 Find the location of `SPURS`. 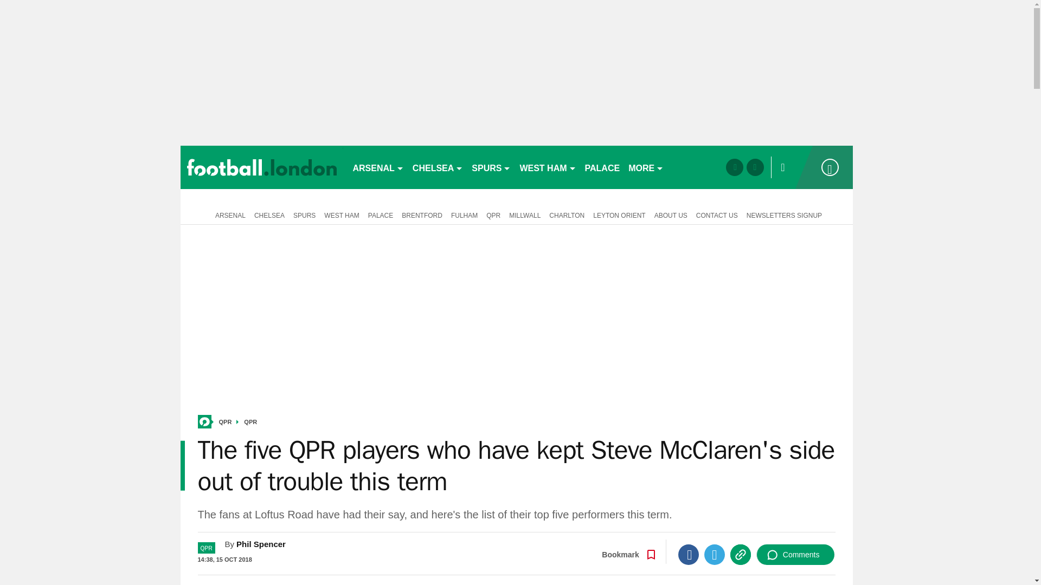

SPURS is located at coordinates (491, 167).